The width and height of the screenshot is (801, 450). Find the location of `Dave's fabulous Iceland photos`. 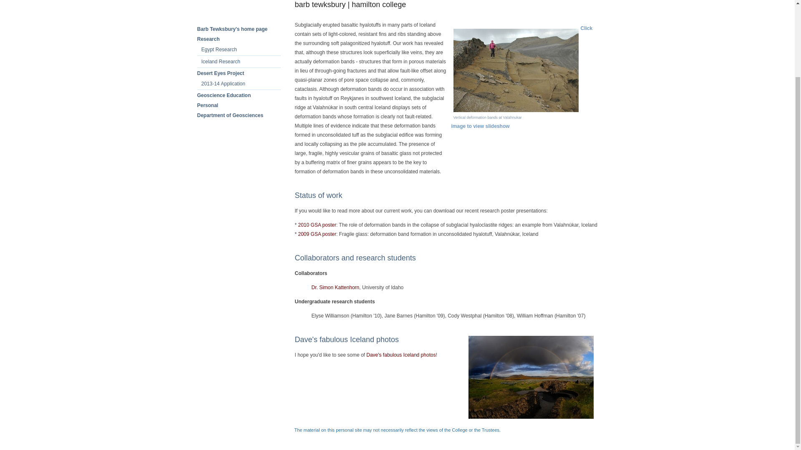

Dave's fabulous Iceland photos is located at coordinates (400, 355).